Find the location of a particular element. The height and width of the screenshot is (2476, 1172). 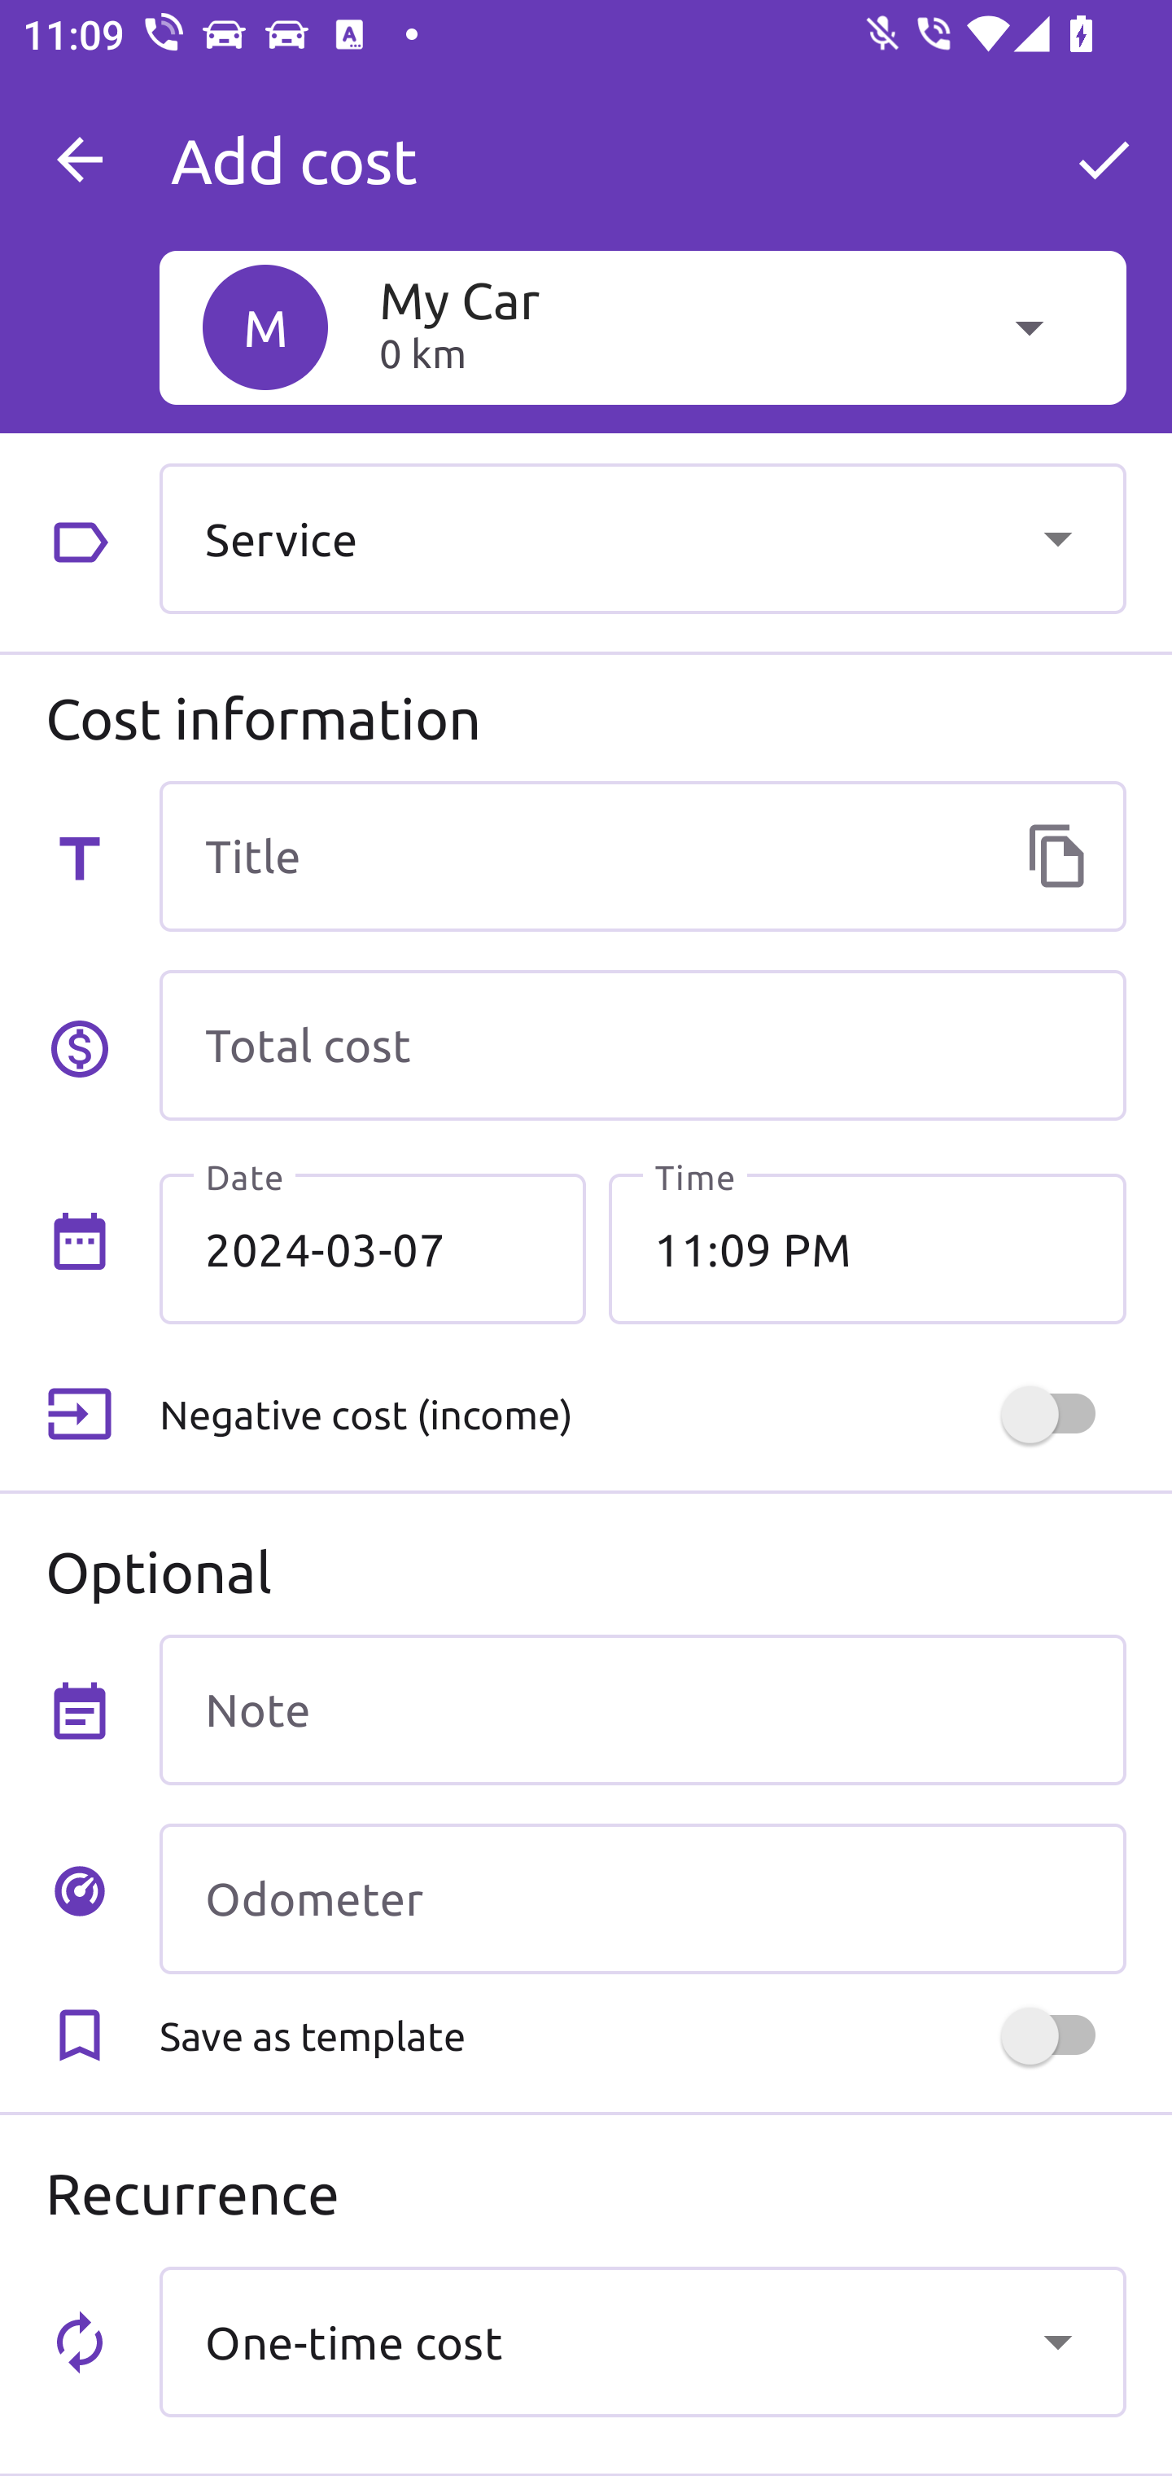

Odometer is located at coordinates (642, 1899).